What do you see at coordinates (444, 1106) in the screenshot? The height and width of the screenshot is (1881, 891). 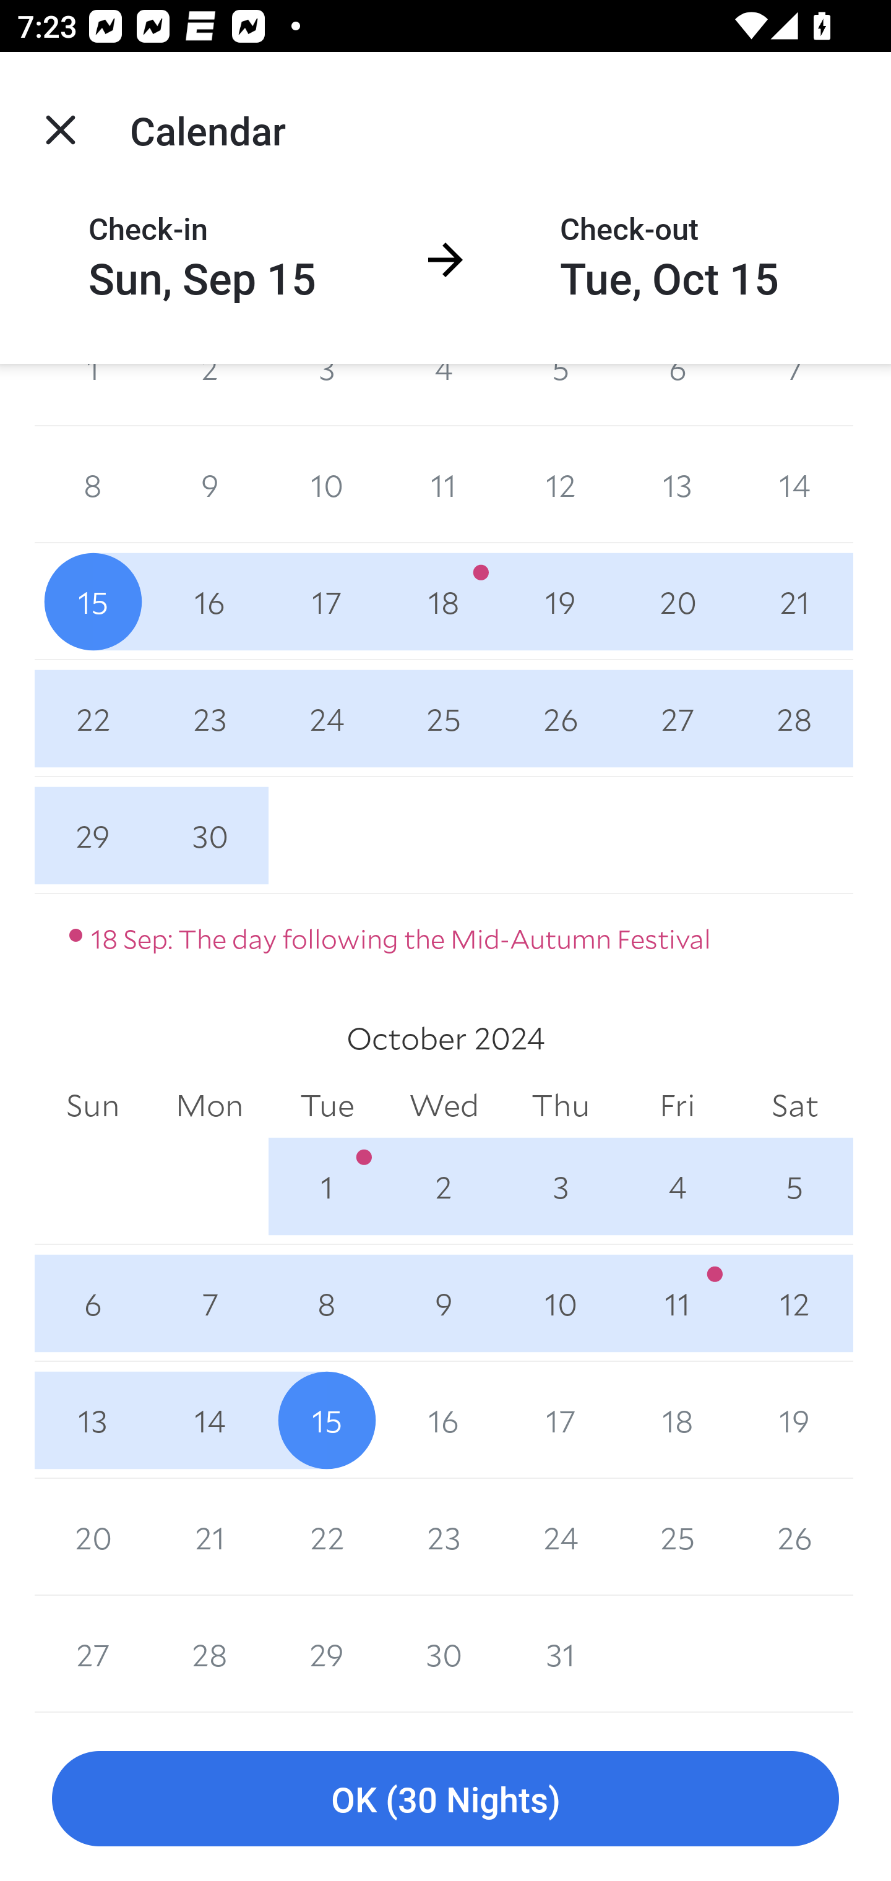 I see `Wed` at bounding box center [444, 1106].